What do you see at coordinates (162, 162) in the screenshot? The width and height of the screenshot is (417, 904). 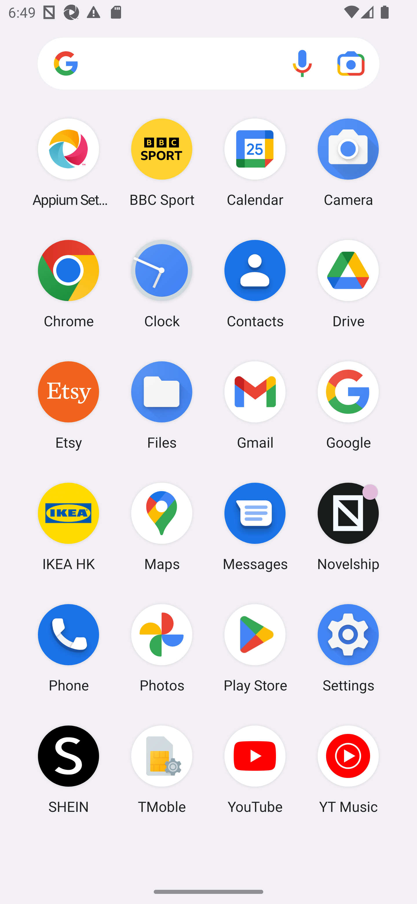 I see `BBC Sport` at bounding box center [162, 162].